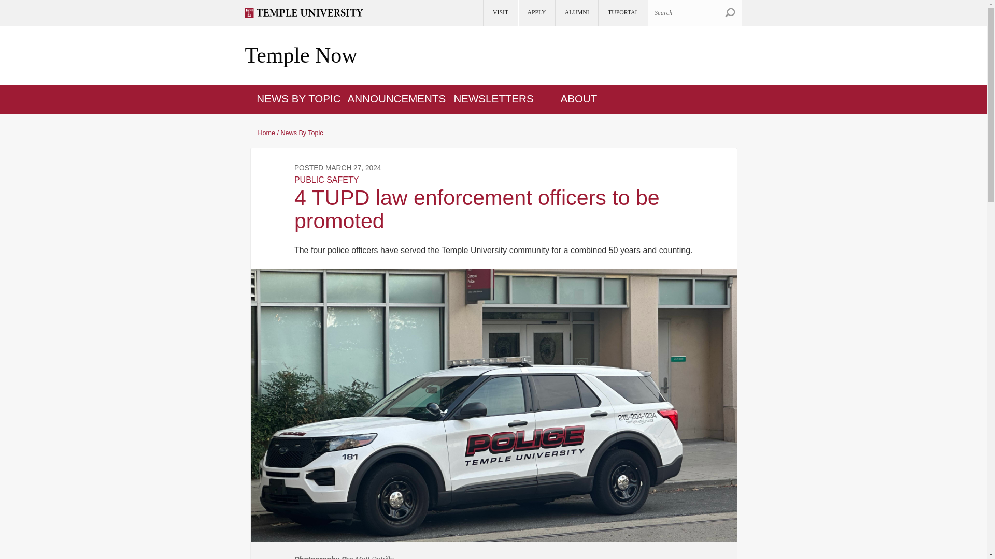 Image resolution: width=995 pixels, height=559 pixels. What do you see at coordinates (500, 13) in the screenshot?
I see `VISIT` at bounding box center [500, 13].